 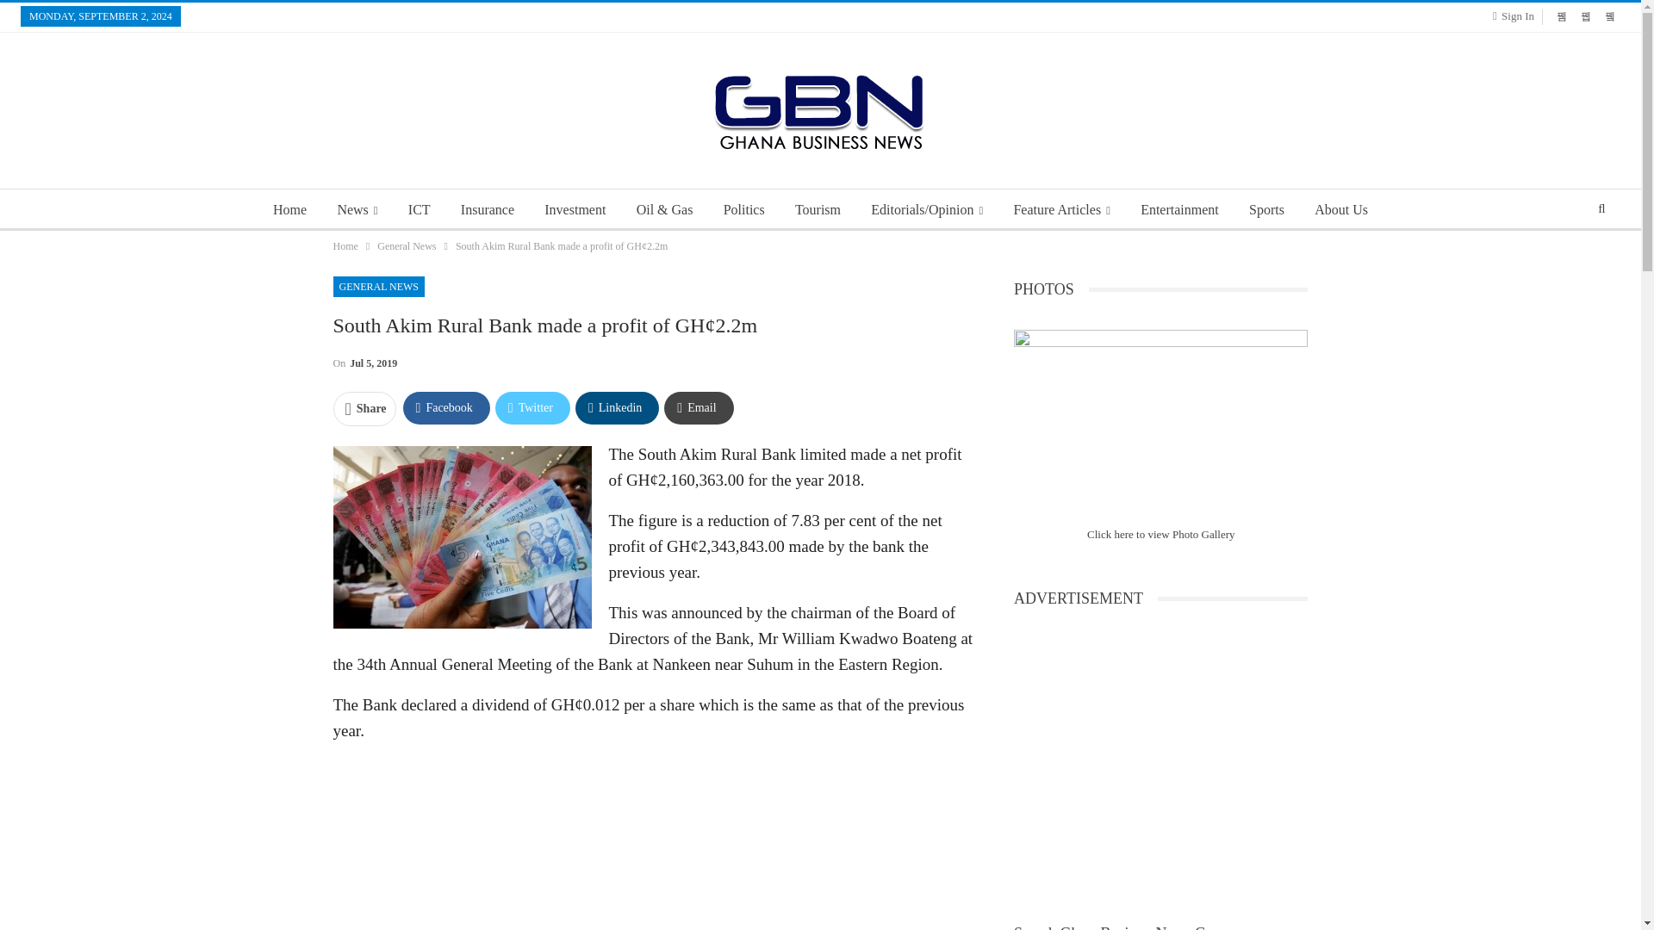 What do you see at coordinates (289, 210) in the screenshot?
I see `Home` at bounding box center [289, 210].